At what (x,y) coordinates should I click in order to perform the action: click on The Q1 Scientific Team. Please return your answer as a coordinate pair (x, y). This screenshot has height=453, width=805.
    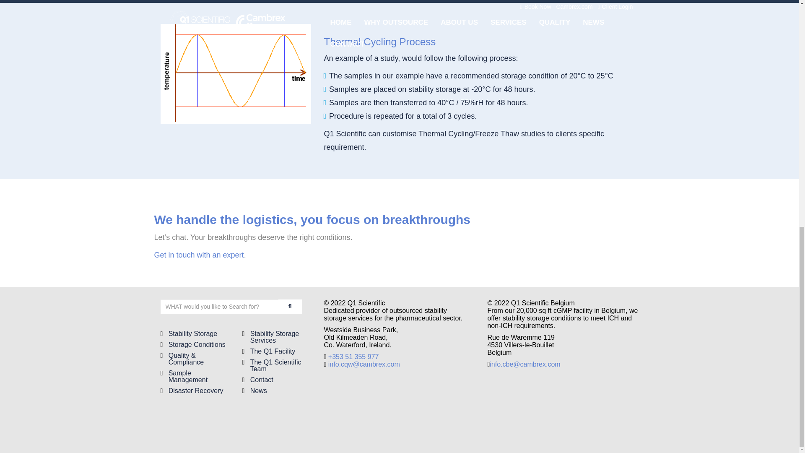
    Looking at the image, I should click on (276, 365).